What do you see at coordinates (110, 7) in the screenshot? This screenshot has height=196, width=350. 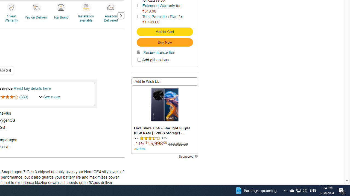 I see `Amazon Delivered` at bounding box center [110, 7].